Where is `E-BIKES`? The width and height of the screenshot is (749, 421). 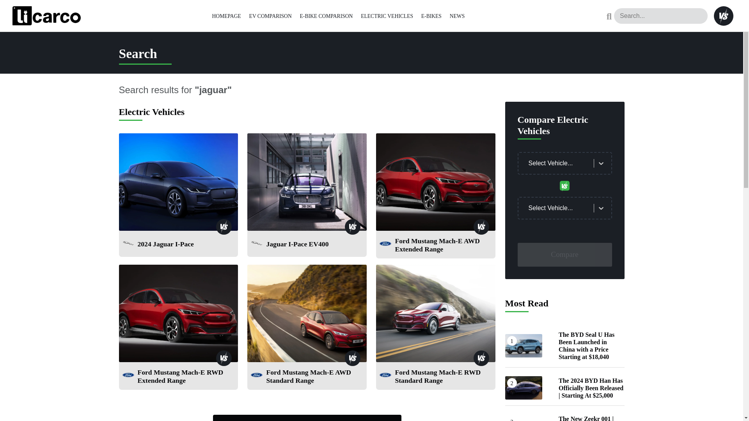 E-BIKES is located at coordinates (431, 16).